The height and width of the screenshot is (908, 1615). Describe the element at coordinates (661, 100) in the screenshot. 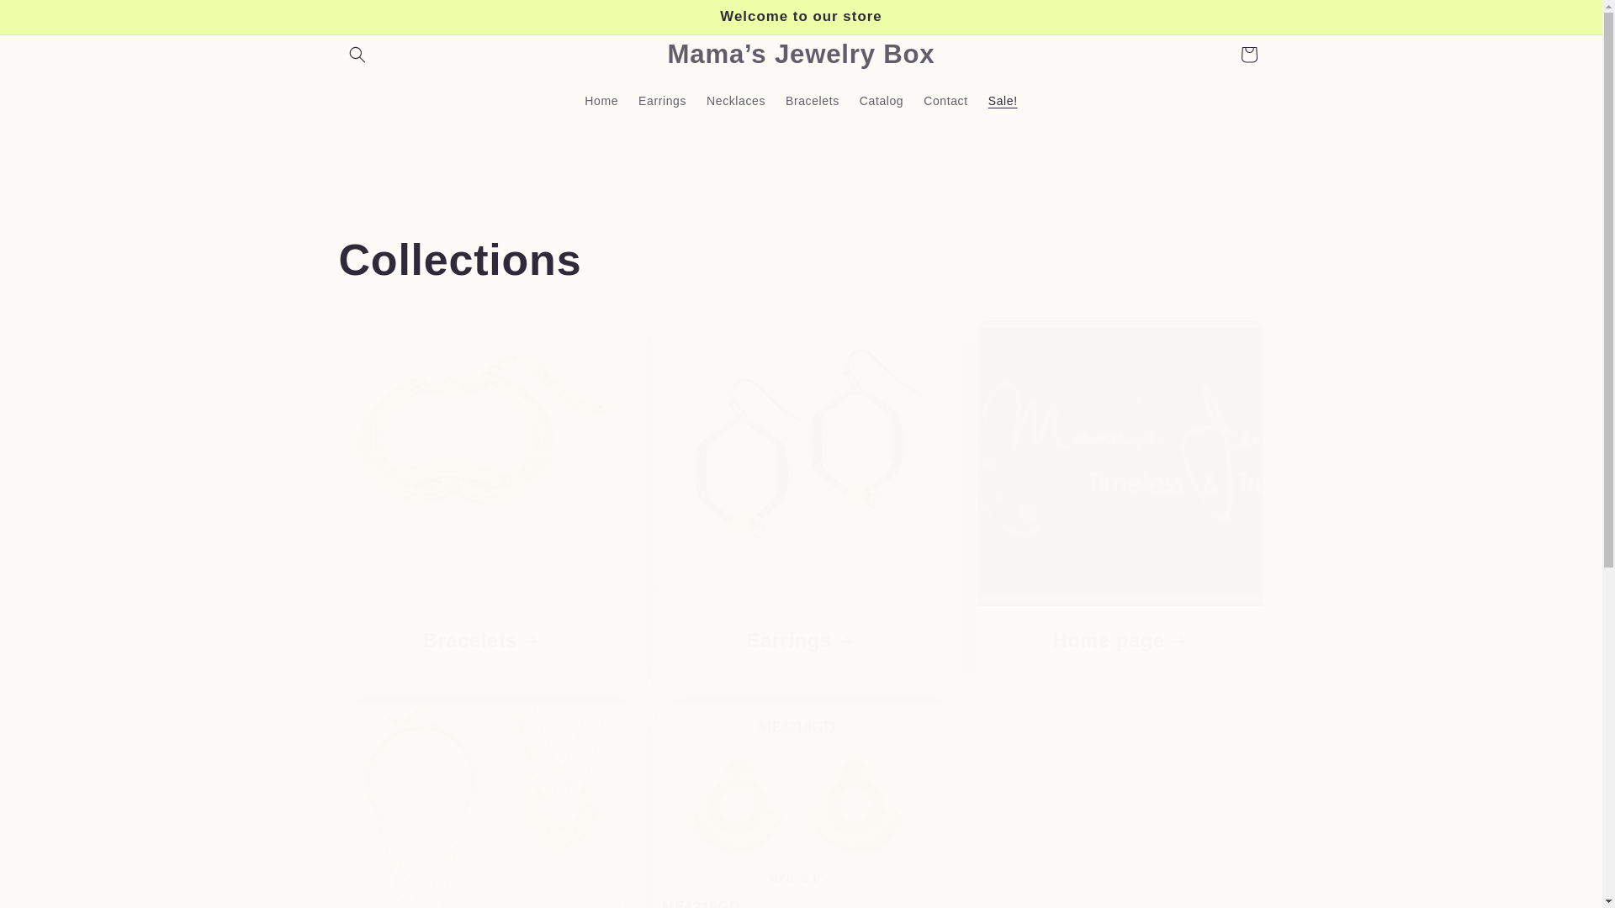

I see `Earrings` at that location.